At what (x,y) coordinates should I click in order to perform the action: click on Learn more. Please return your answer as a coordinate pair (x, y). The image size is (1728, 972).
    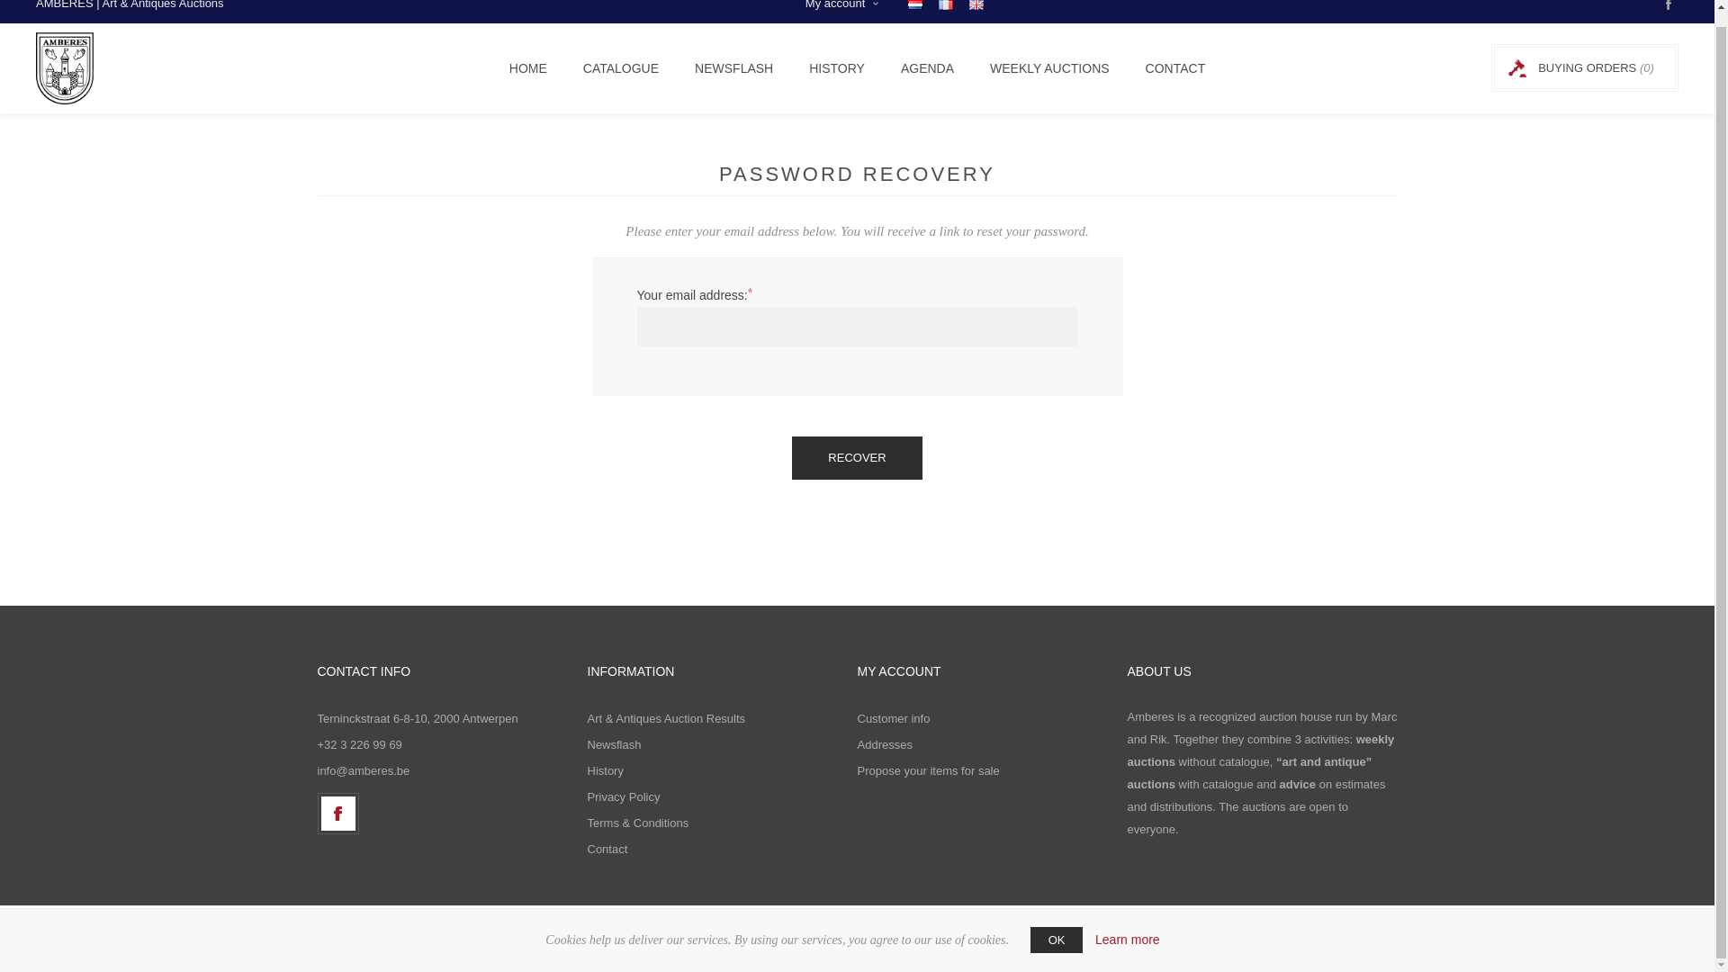
    Looking at the image, I should click on (1127, 924).